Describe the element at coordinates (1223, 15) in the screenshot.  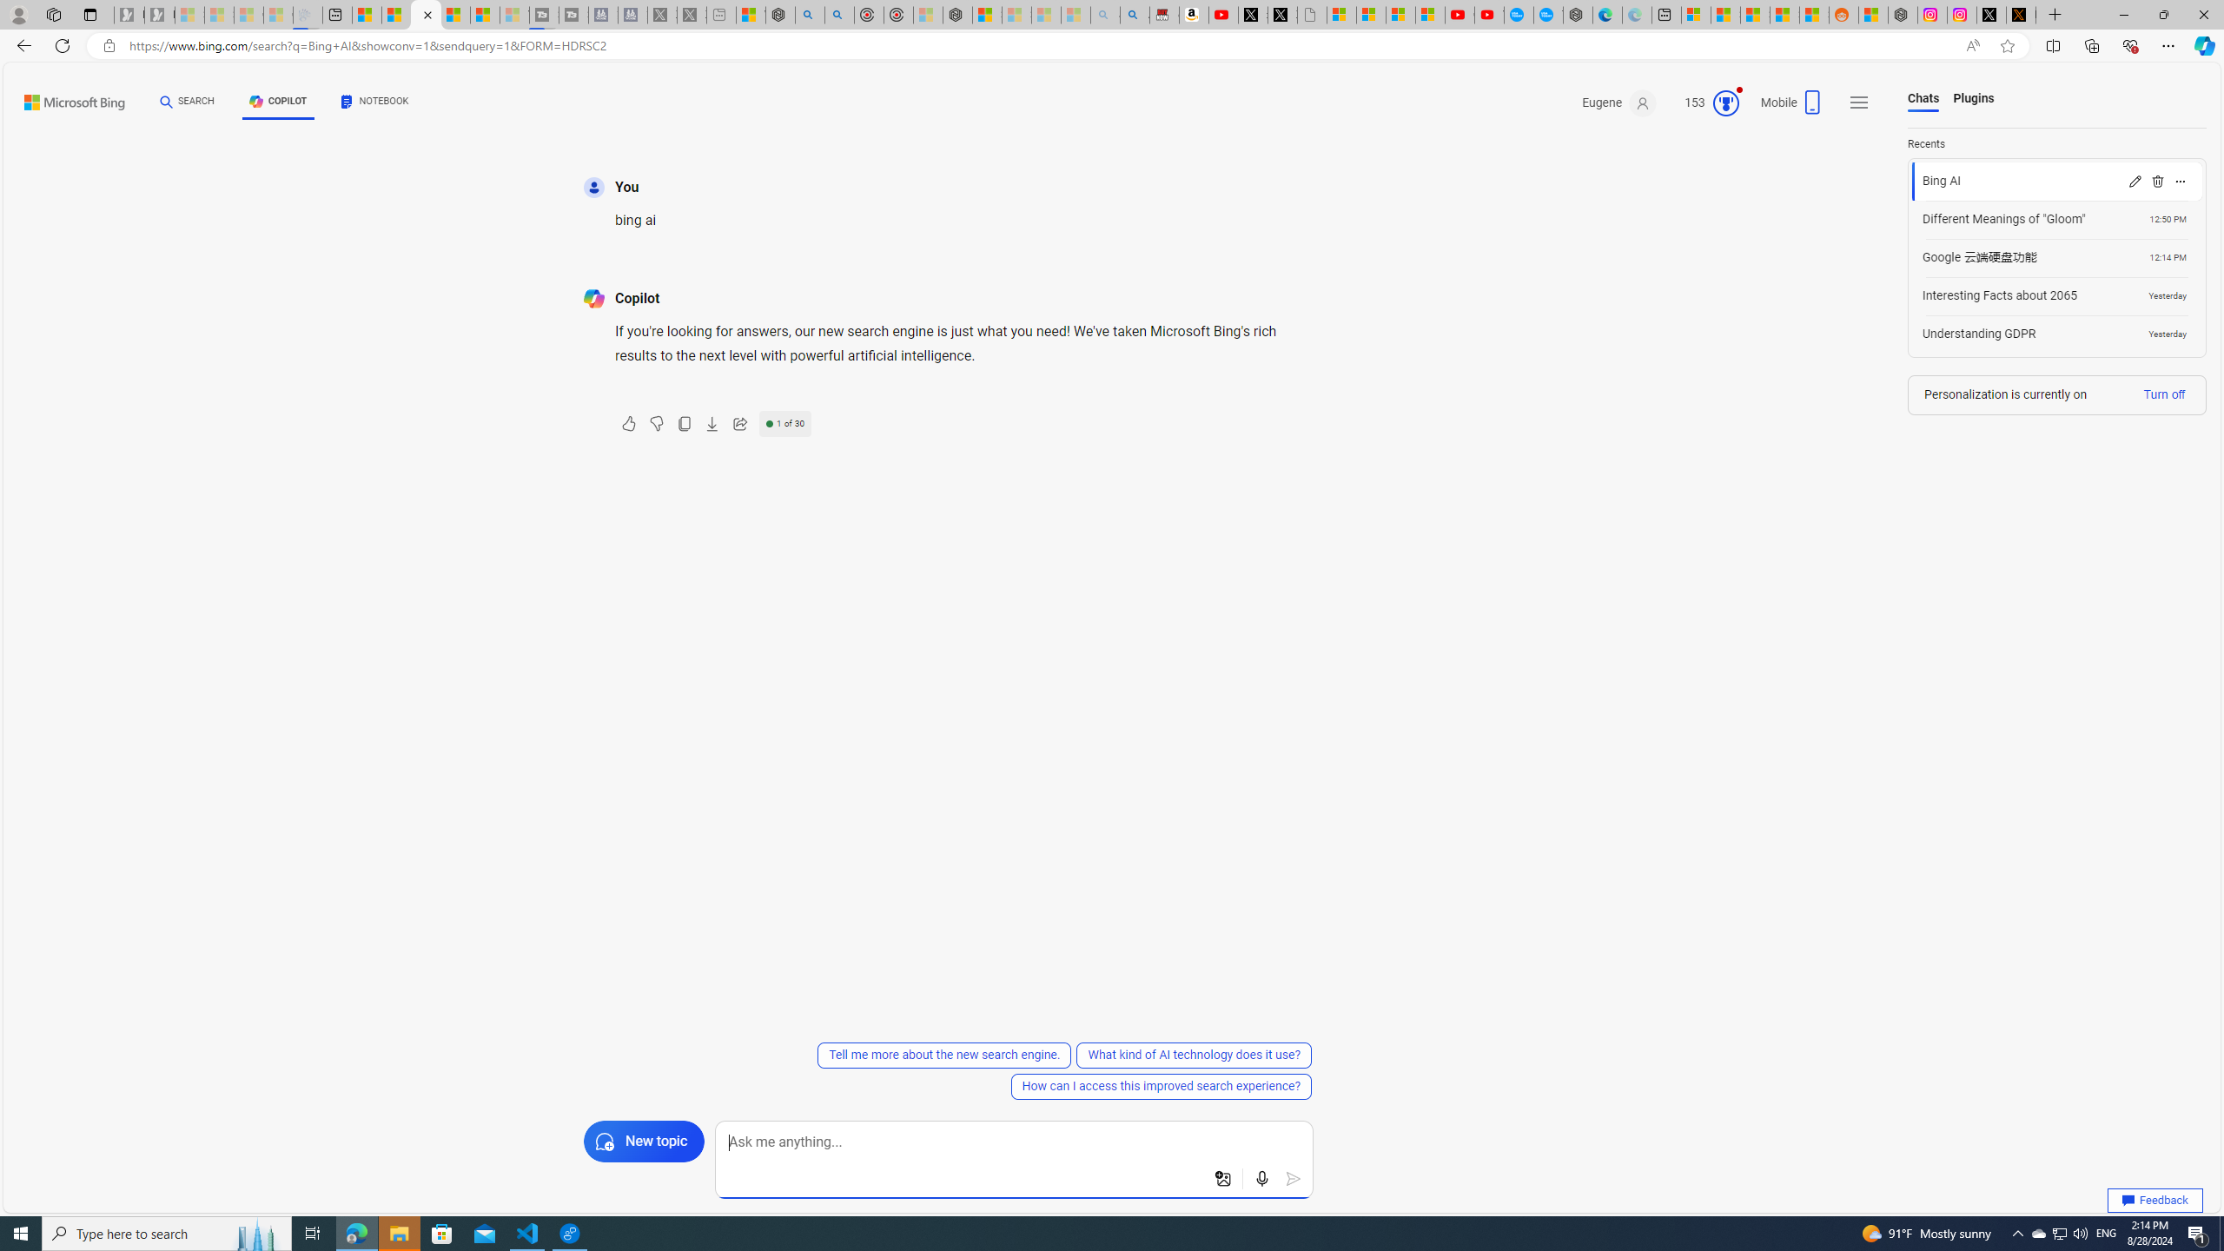
I see `Day 1: Arriving in Yemen (surreal to be here) - YouTube` at that location.